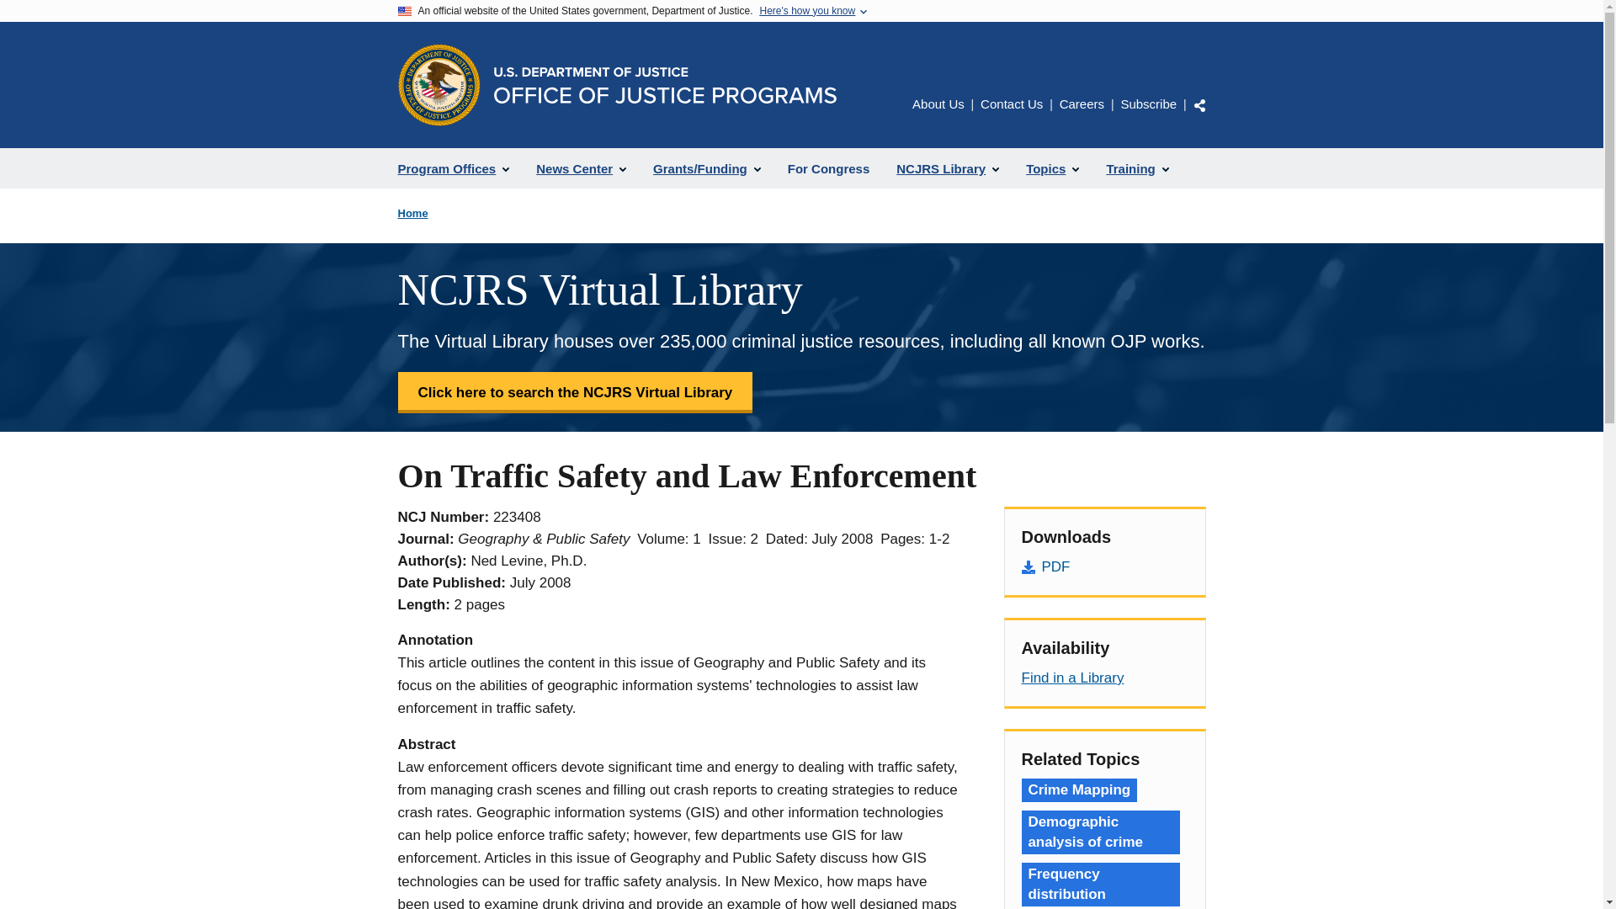  What do you see at coordinates (828, 168) in the screenshot?
I see `For Congress` at bounding box center [828, 168].